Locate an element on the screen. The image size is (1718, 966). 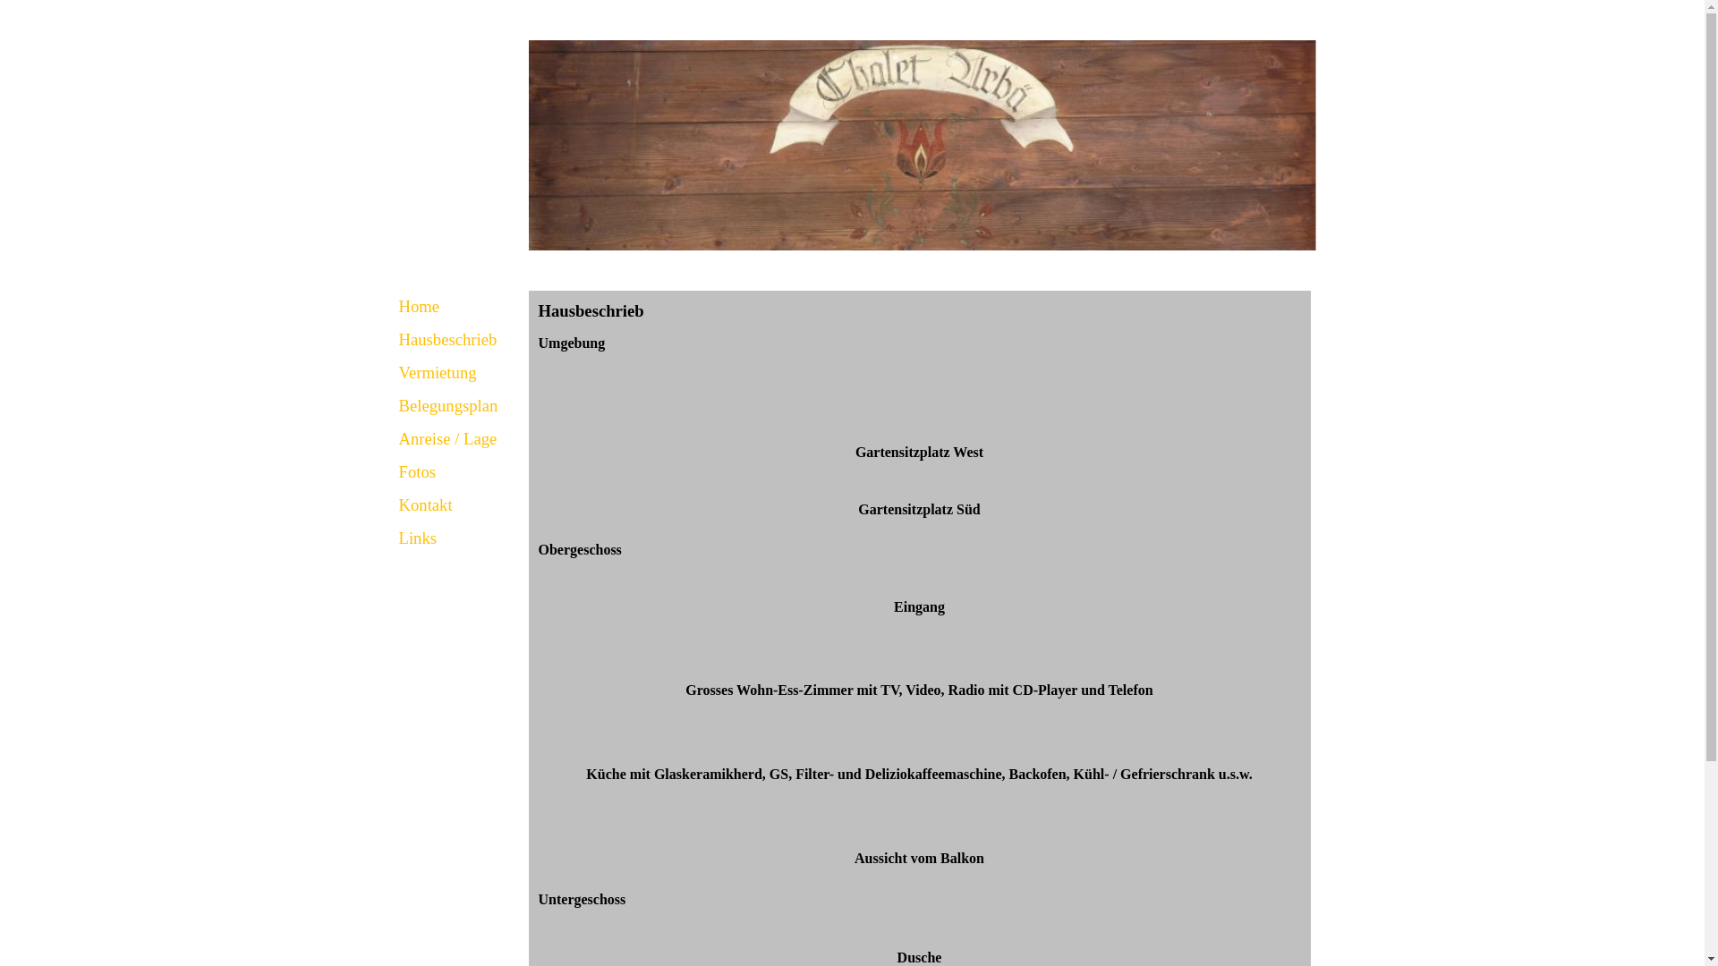
Links is located at coordinates (457, 538).